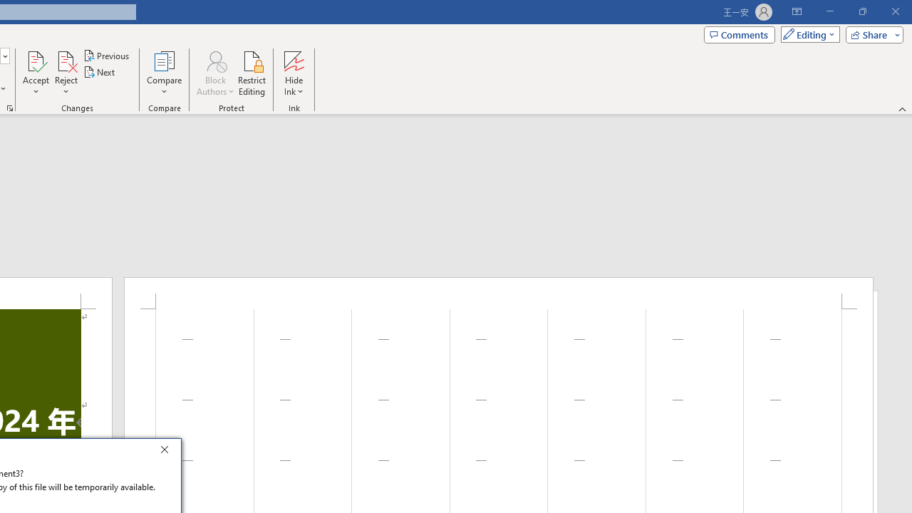 The width and height of the screenshot is (912, 513). I want to click on Restrict Editing, so click(252, 73).